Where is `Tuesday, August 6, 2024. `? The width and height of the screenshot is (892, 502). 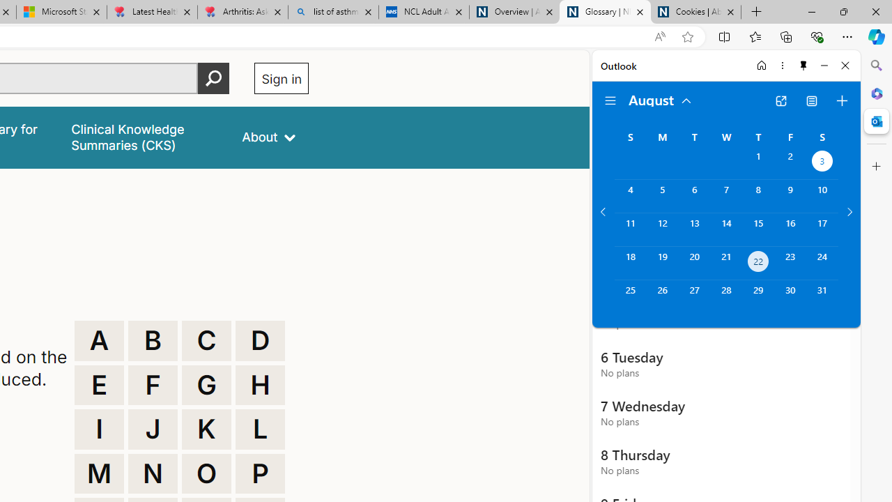
Tuesday, August 6, 2024.  is located at coordinates (694, 196).